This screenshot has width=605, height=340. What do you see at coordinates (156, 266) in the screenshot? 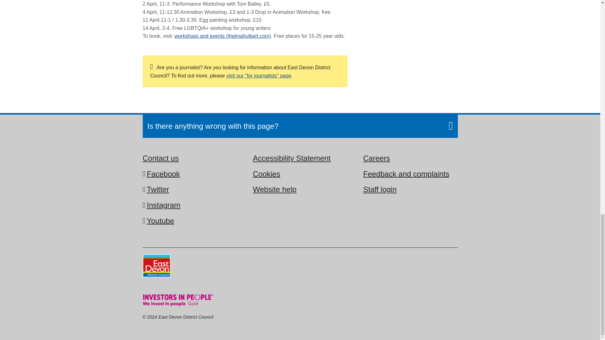
I see `Go to the East Devon District Council homepage` at bounding box center [156, 266].